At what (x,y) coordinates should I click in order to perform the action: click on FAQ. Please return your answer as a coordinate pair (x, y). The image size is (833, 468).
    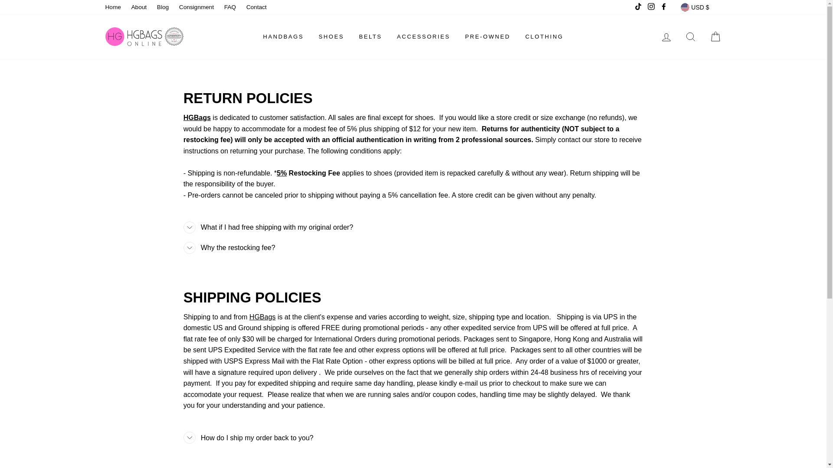
    Looking at the image, I should click on (230, 7).